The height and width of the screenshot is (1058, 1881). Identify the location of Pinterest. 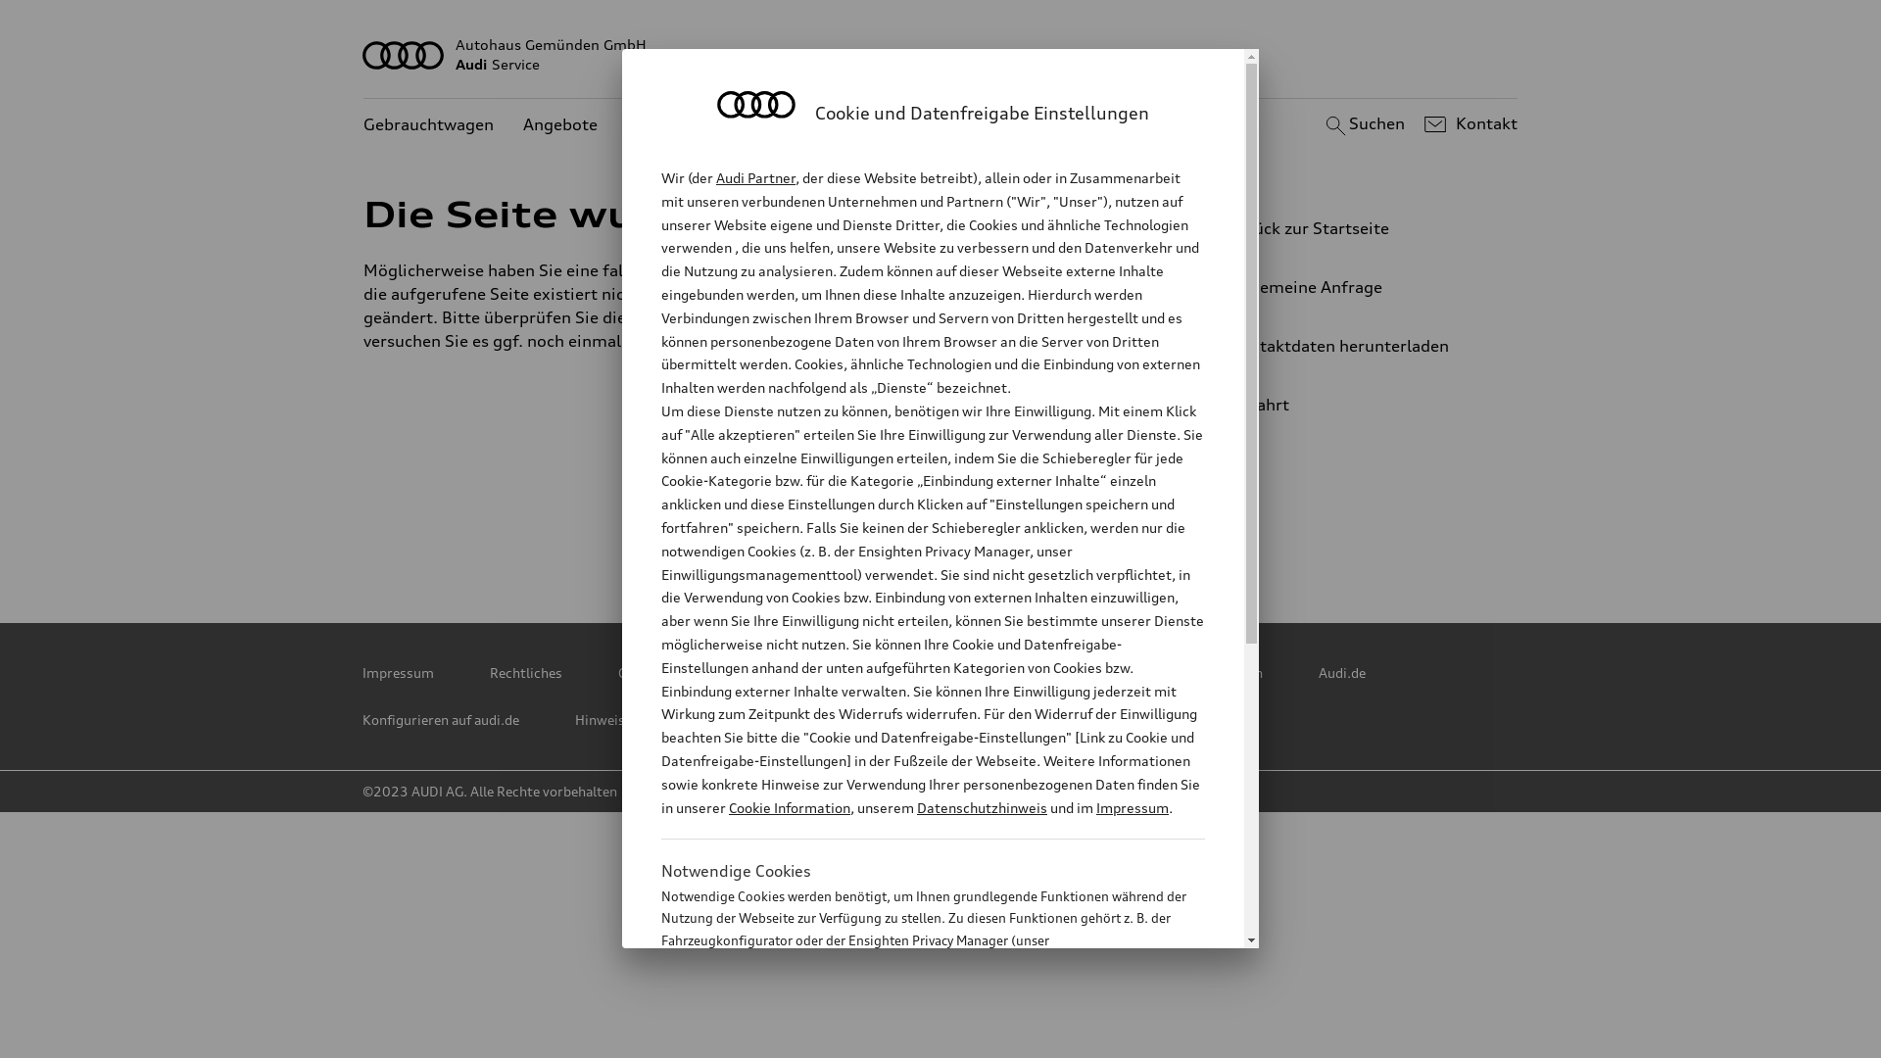
(857, 530).